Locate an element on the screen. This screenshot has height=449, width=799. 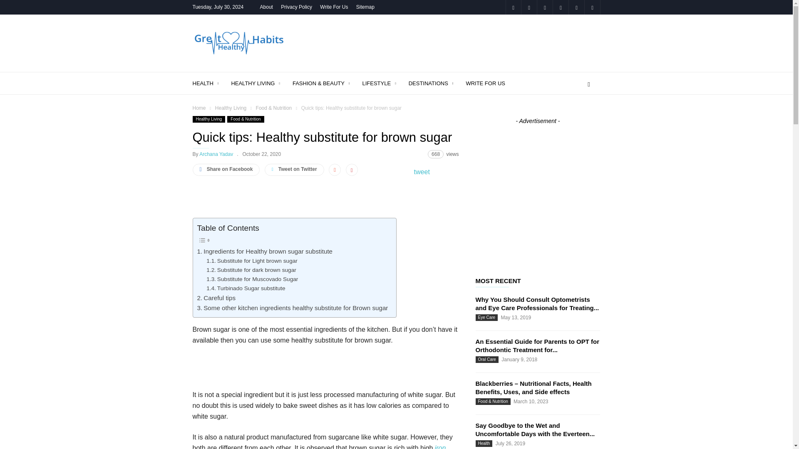
Pinterest is located at coordinates (545, 7).